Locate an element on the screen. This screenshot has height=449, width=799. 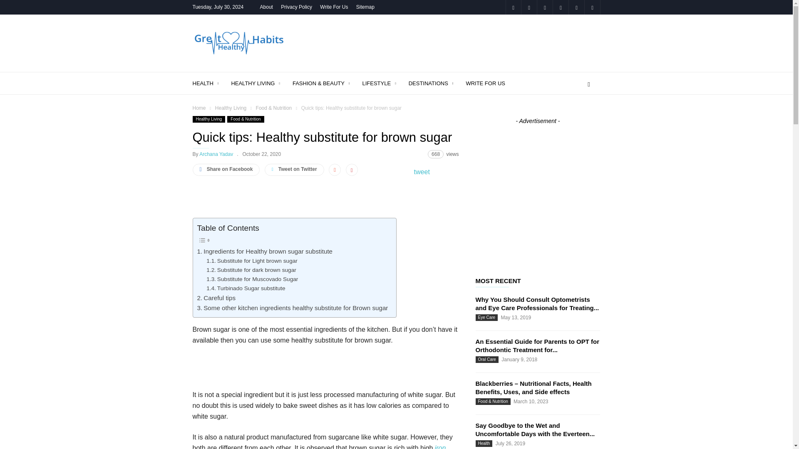
Pinterest is located at coordinates (545, 7).